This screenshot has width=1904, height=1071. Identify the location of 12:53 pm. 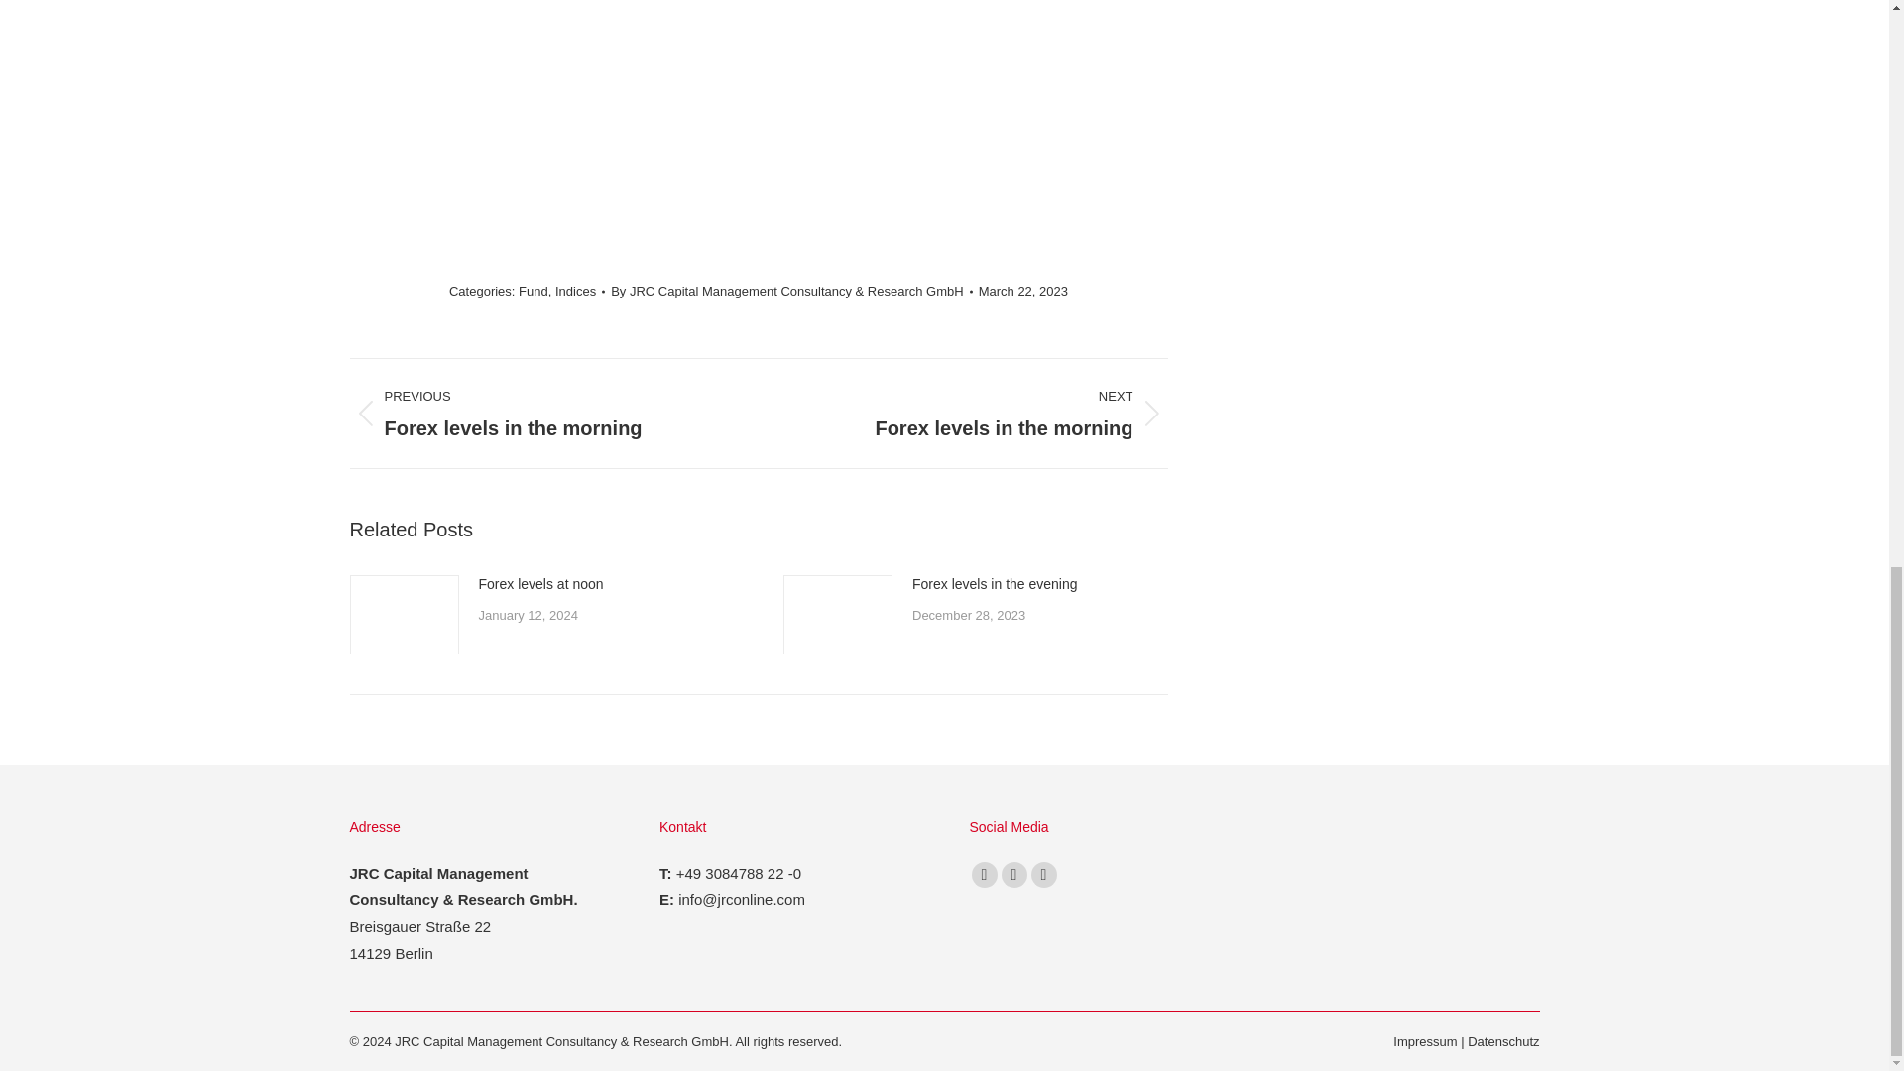
(1023, 290).